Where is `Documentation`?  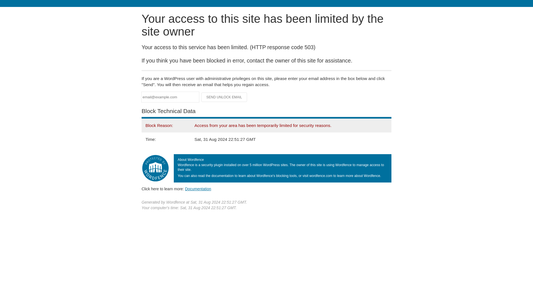
Documentation is located at coordinates (198, 189).